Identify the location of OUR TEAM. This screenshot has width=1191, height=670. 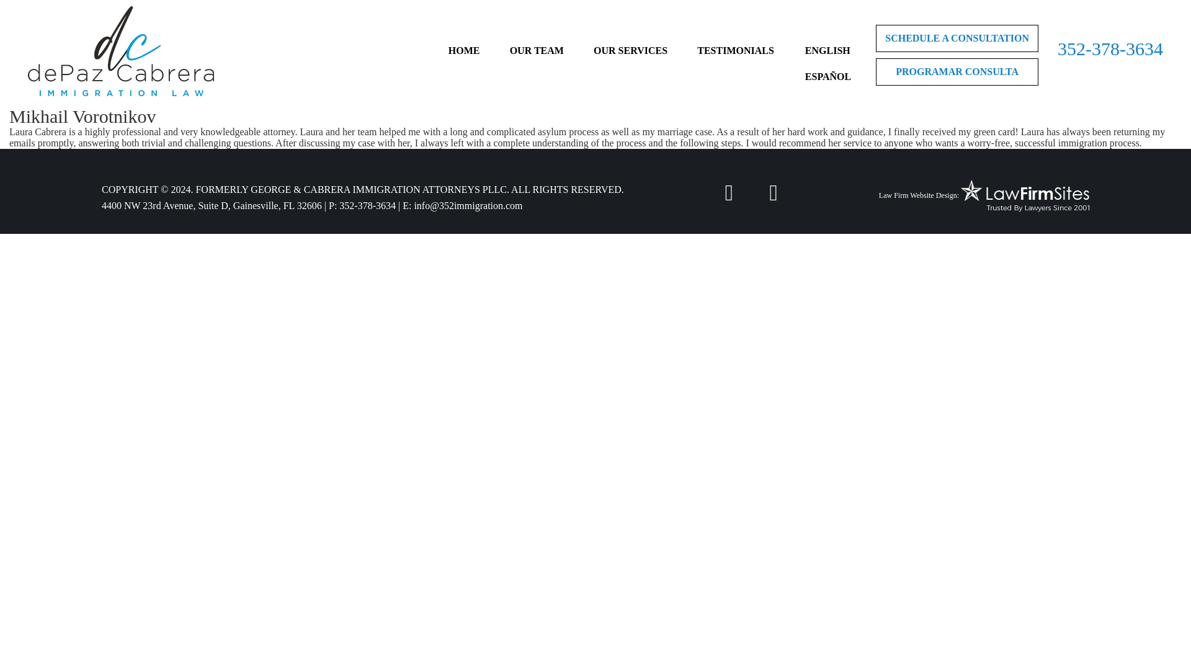
(536, 50).